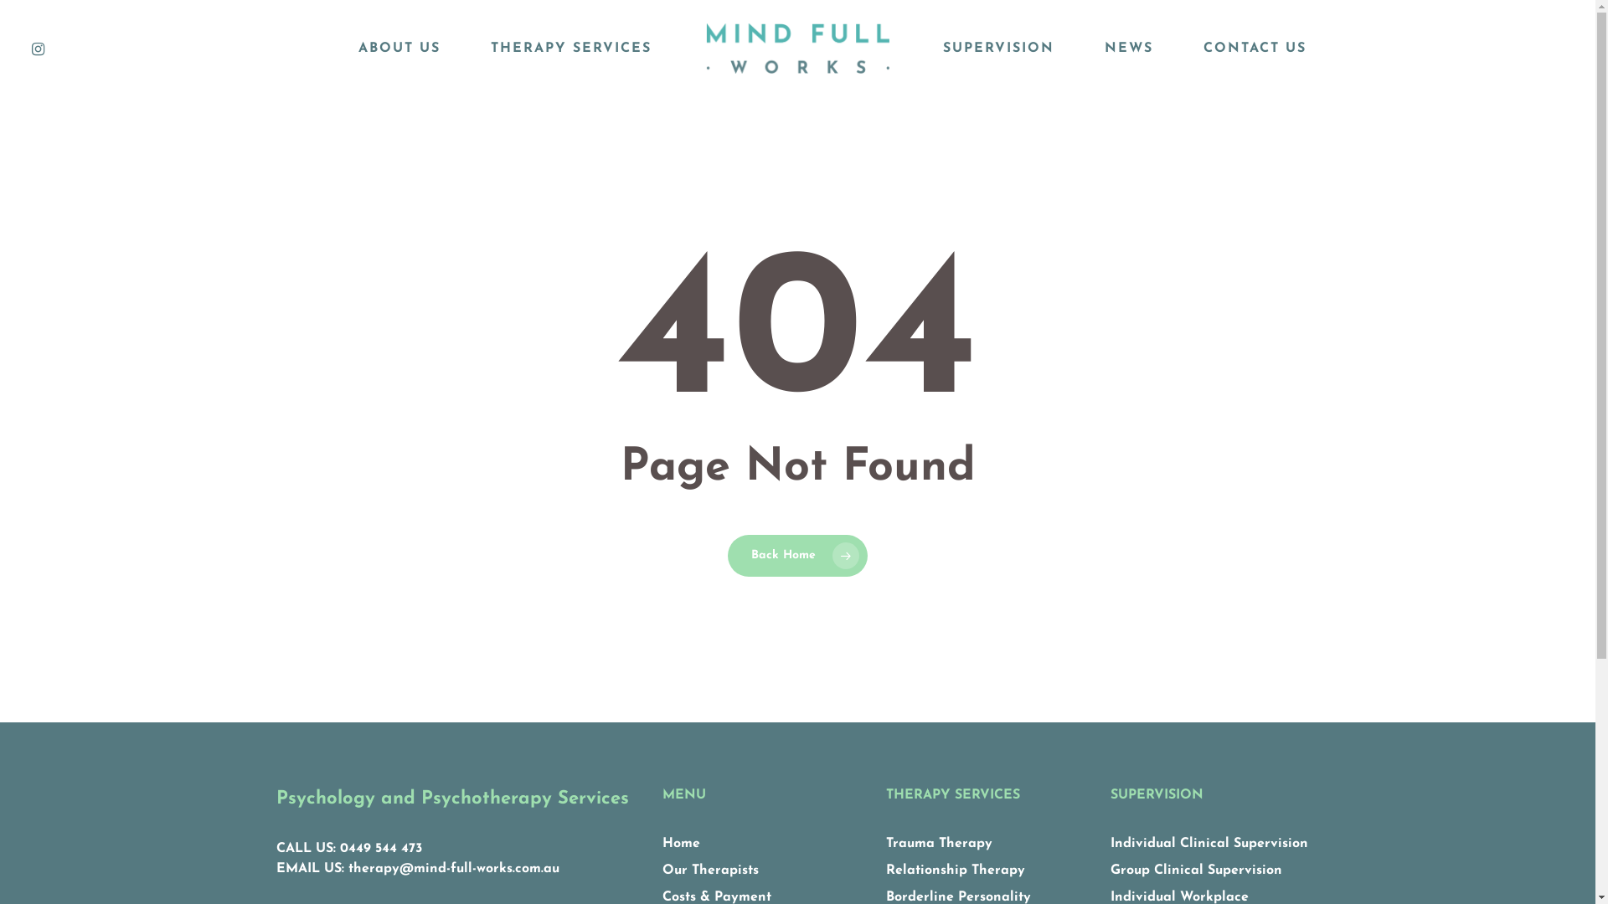 The image size is (1608, 904). What do you see at coordinates (797, 555) in the screenshot?
I see `Back Home` at bounding box center [797, 555].